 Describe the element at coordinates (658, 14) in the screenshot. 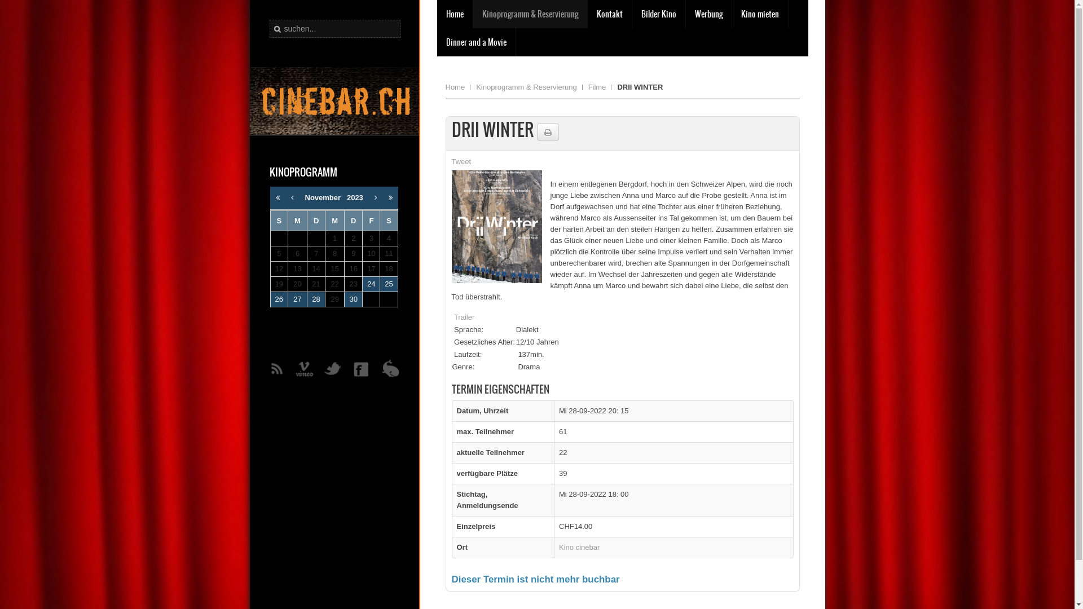

I see `Bilder Kino` at that location.